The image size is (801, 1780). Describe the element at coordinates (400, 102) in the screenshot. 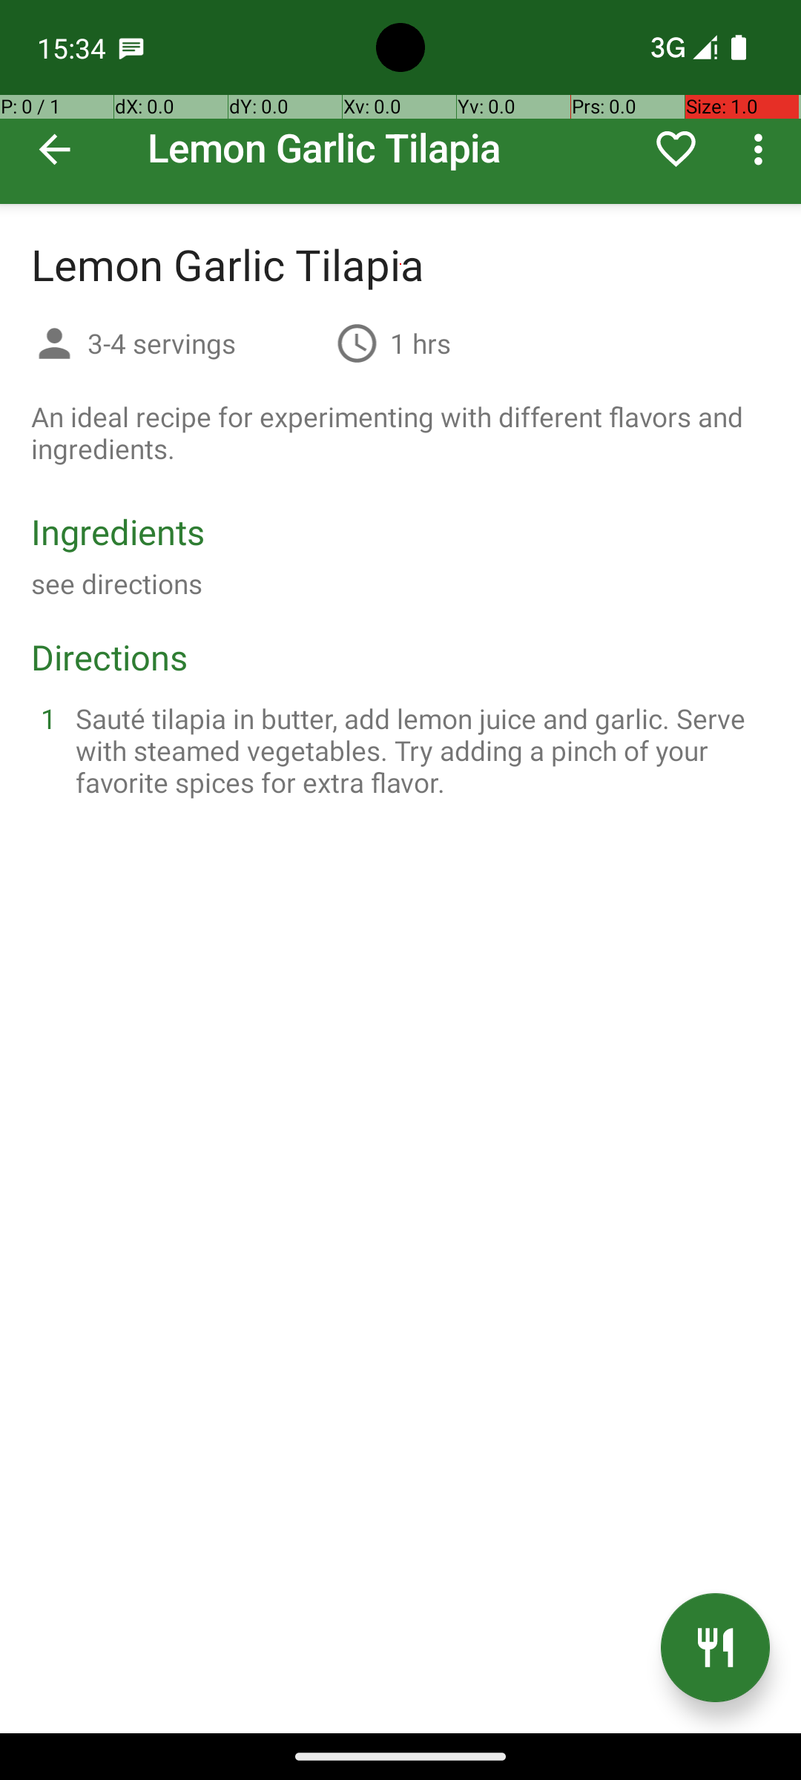

I see `Recipe photo` at that location.